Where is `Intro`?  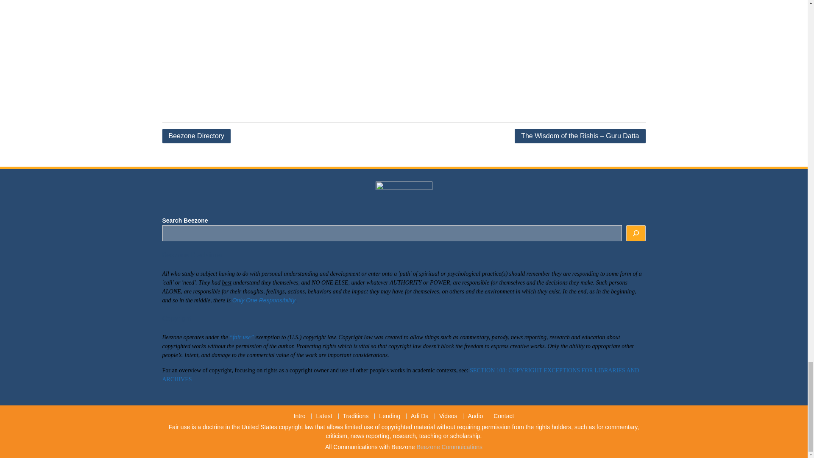 Intro is located at coordinates (300, 416).